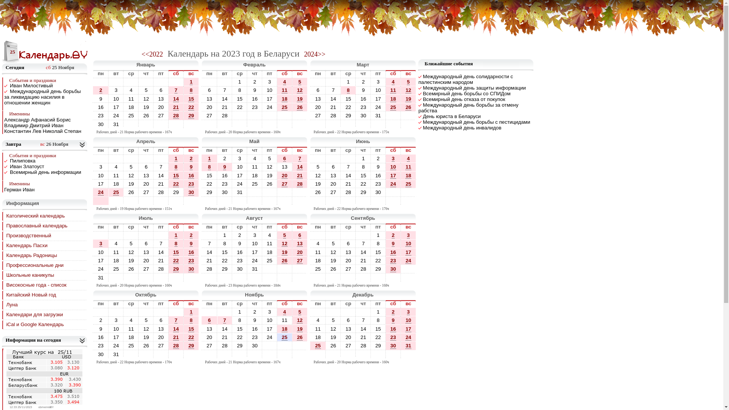  What do you see at coordinates (225, 269) in the screenshot?
I see `29` at bounding box center [225, 269].